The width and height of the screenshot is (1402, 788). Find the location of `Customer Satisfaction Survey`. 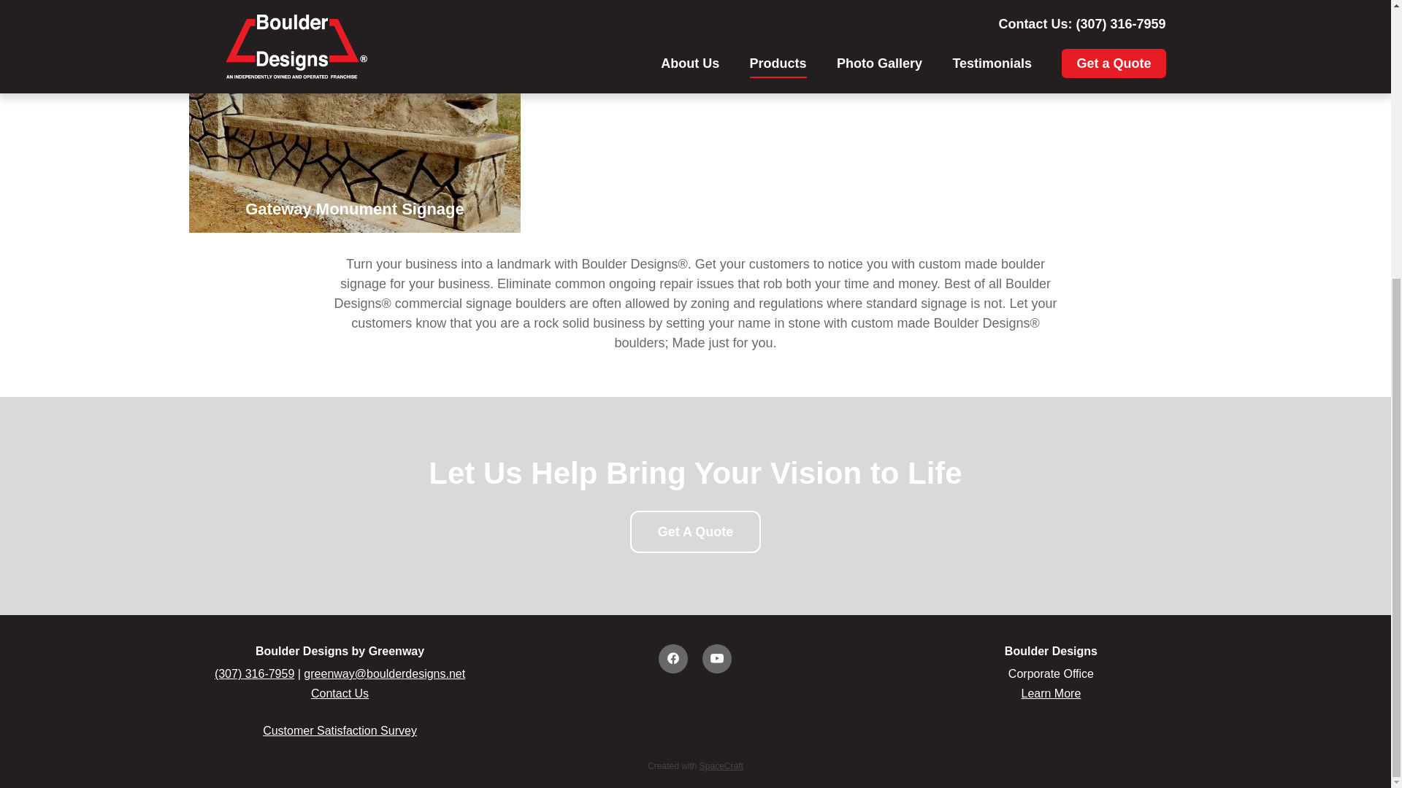

Customer Satisfaction Survey is located at coordinates (340, 730).